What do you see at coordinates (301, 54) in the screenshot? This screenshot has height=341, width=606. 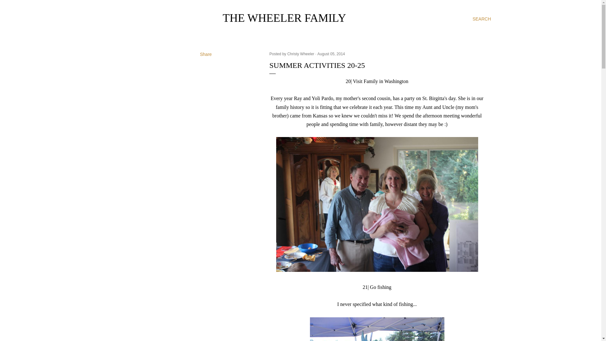 I see `Christy Wheeler` at bounding box center [301, 54].